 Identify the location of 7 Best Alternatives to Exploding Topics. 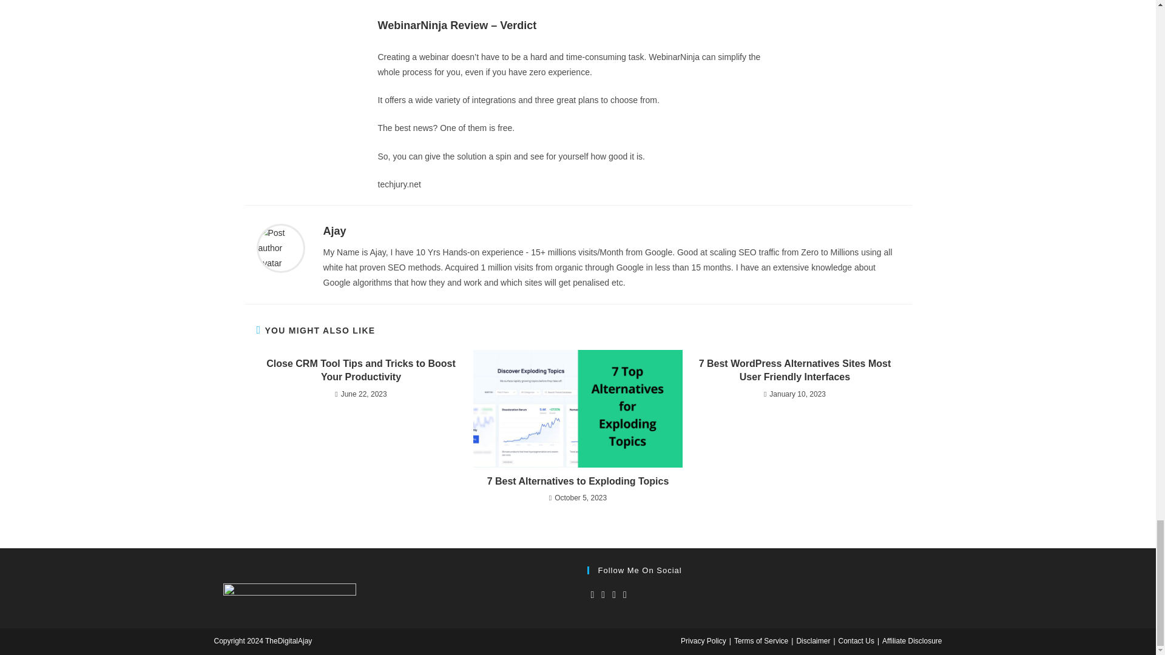
(578, 482).